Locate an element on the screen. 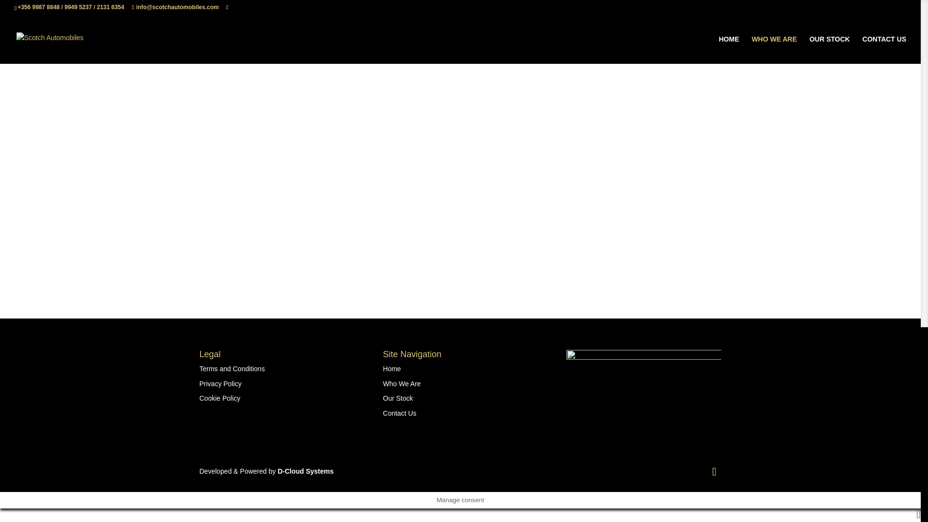  Privacy Policy is located at coordinates (220, 383).